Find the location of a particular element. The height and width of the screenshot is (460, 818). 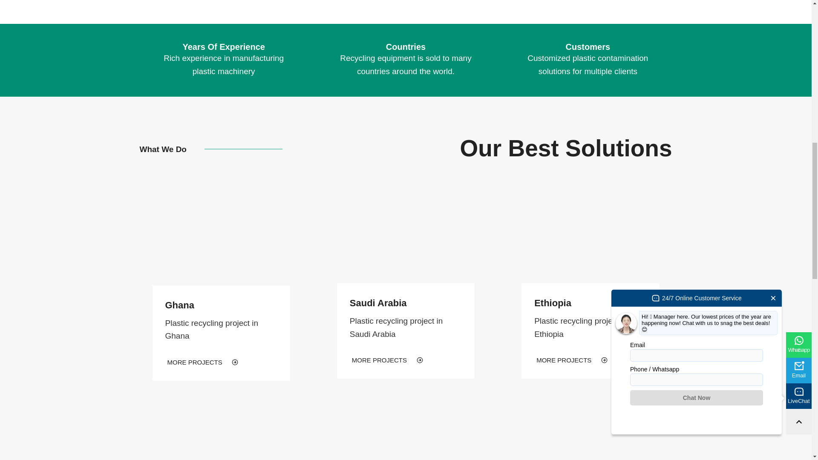

MORE PROJECTS is located at coordinates (203, 362).